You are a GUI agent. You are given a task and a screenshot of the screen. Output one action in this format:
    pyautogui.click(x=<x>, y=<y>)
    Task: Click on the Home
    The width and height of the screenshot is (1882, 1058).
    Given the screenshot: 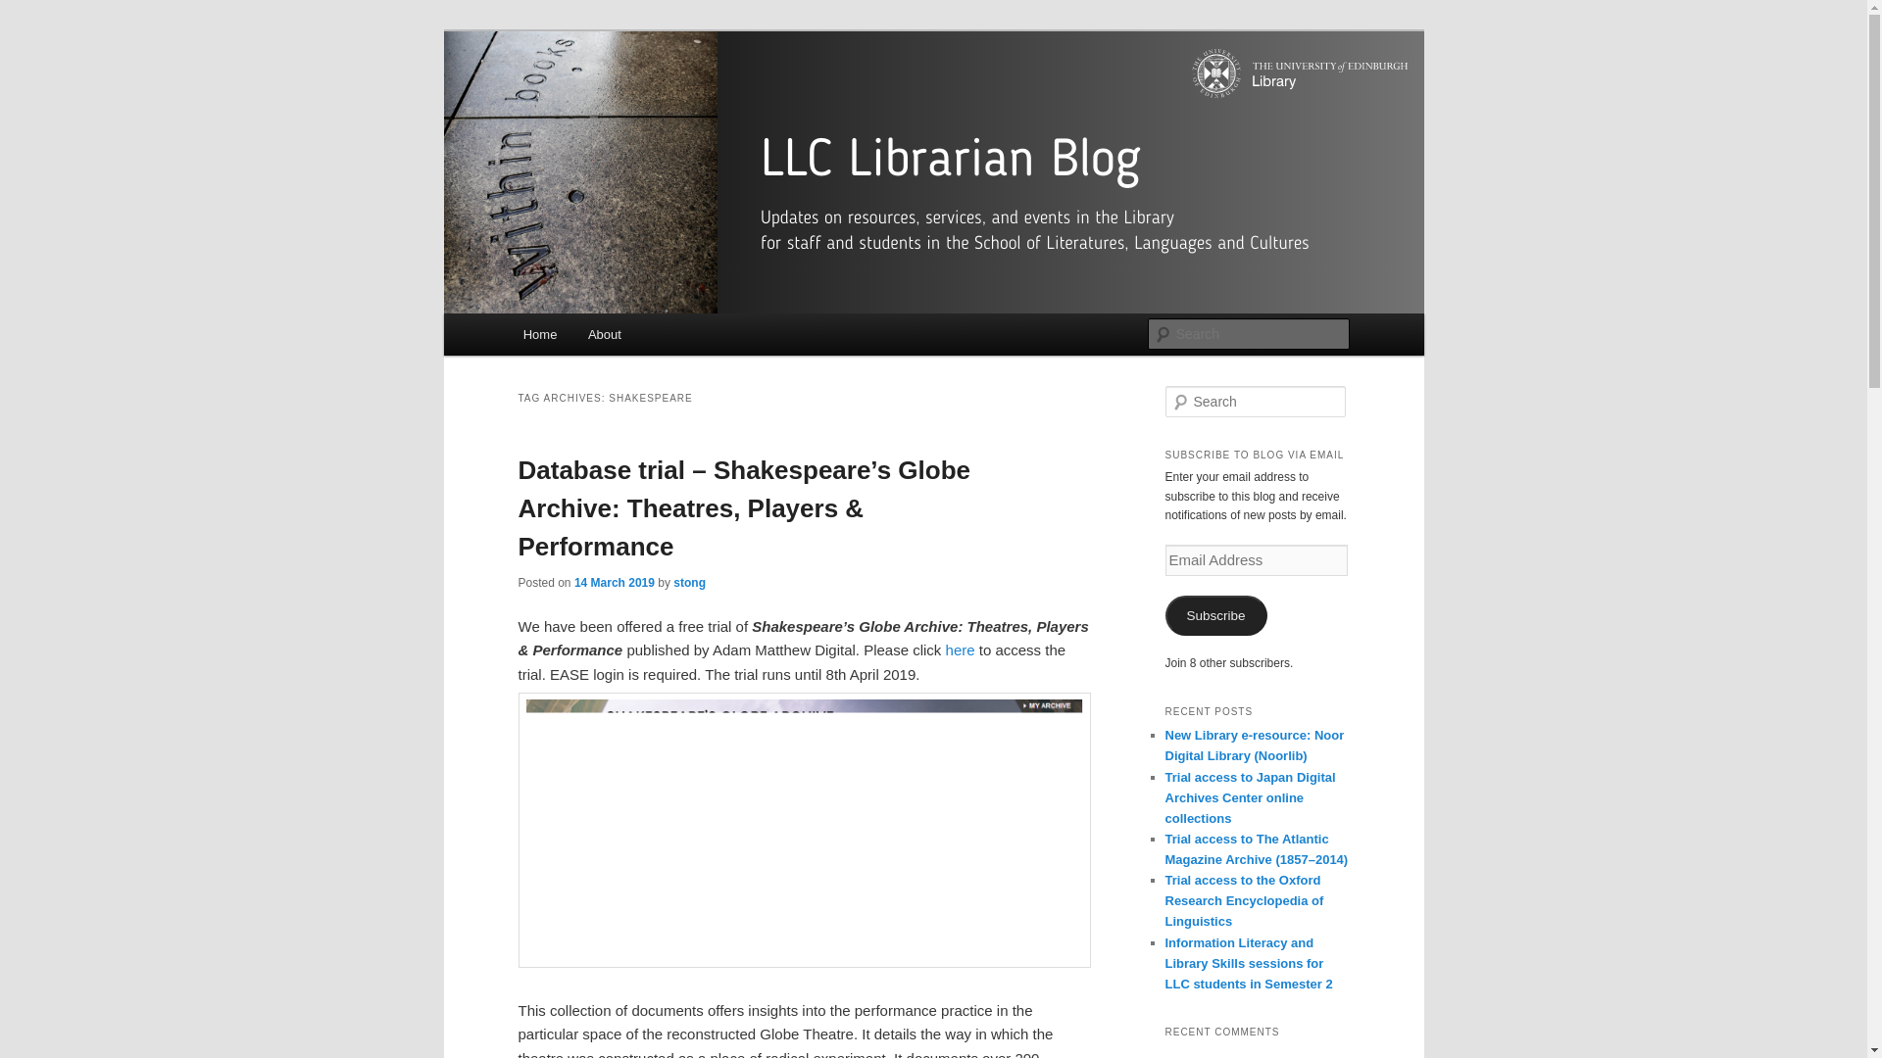 What is the action you would take?
    pyautogui.click(x=539, y=333)
    